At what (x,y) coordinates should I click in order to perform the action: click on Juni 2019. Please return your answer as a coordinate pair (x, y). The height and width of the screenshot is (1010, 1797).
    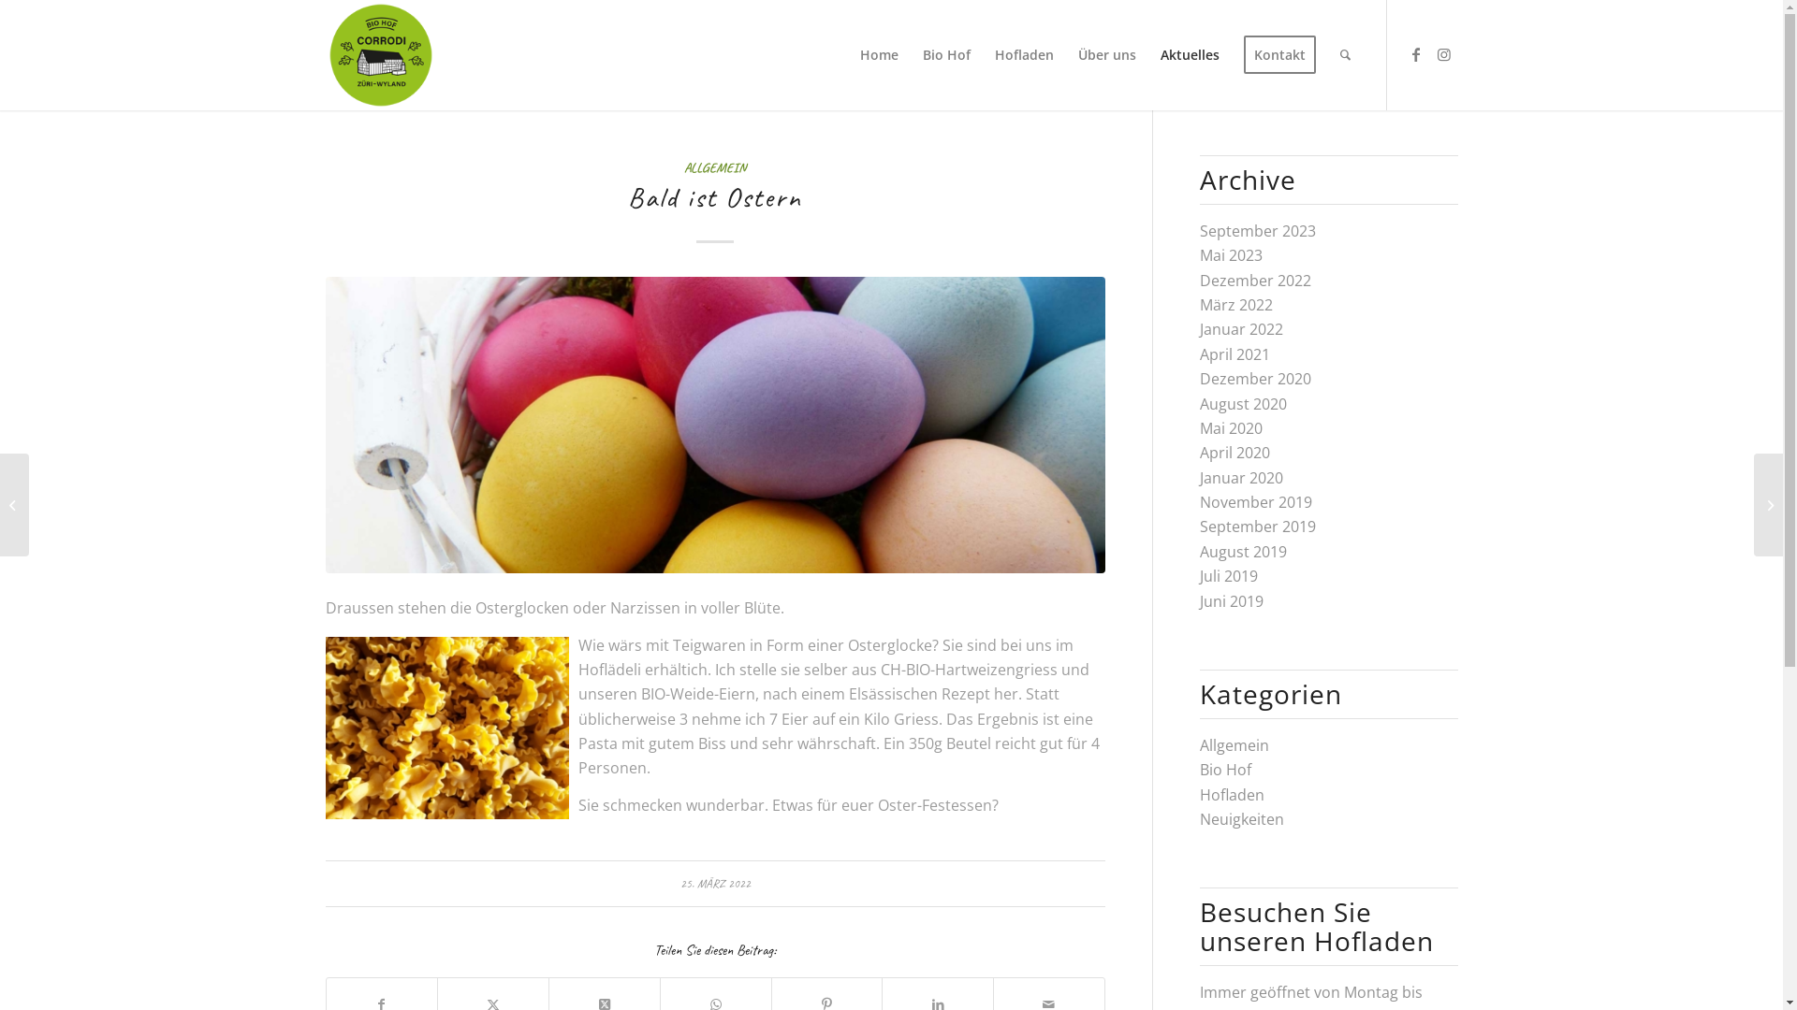
    Looking at the image, I should click on (1232, 601).